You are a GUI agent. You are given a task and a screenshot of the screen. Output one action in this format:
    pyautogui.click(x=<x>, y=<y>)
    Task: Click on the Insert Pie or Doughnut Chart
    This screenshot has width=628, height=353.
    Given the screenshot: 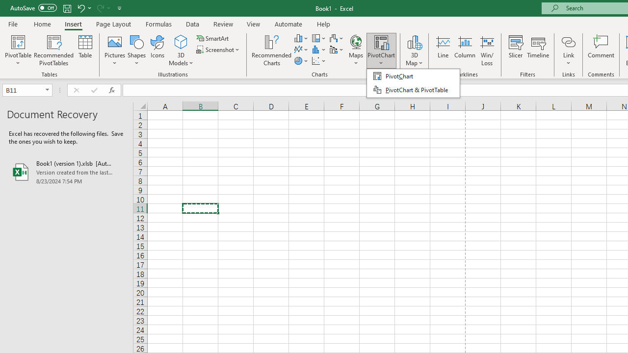 What is the action you would take?
    pyautogui.click(x=301, y=61)
    